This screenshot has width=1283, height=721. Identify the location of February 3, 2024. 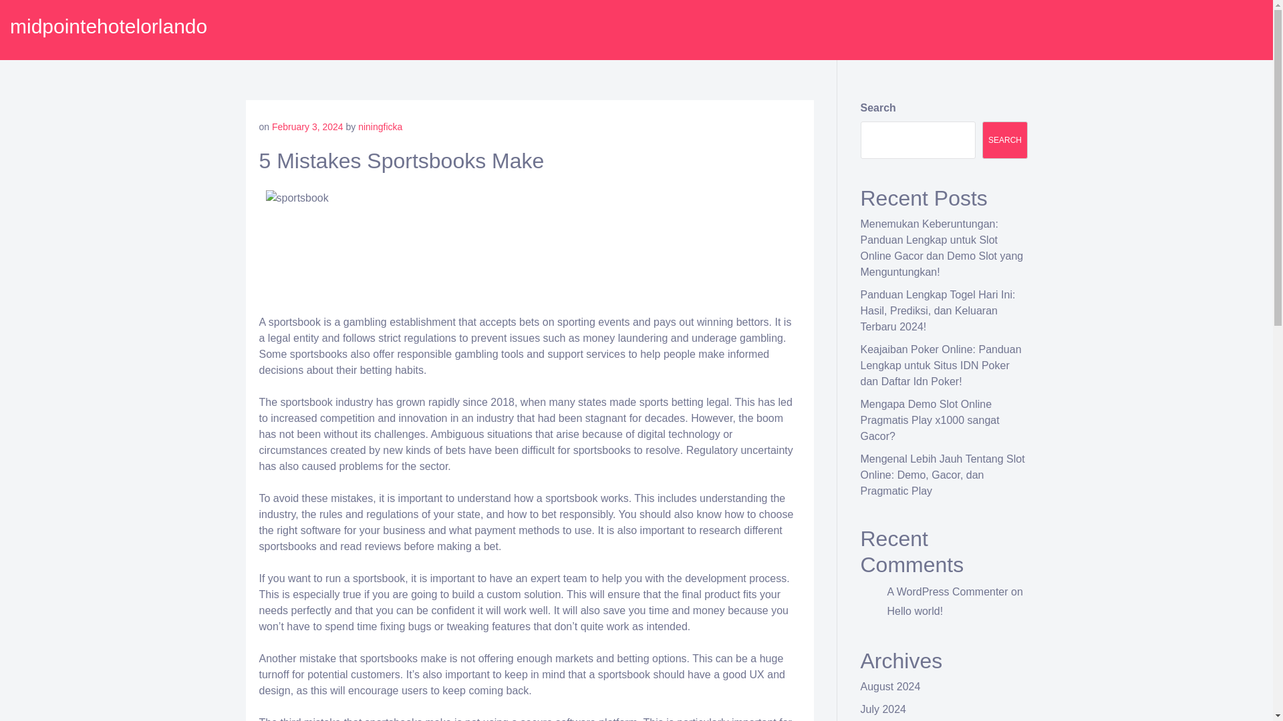
(307, 127).